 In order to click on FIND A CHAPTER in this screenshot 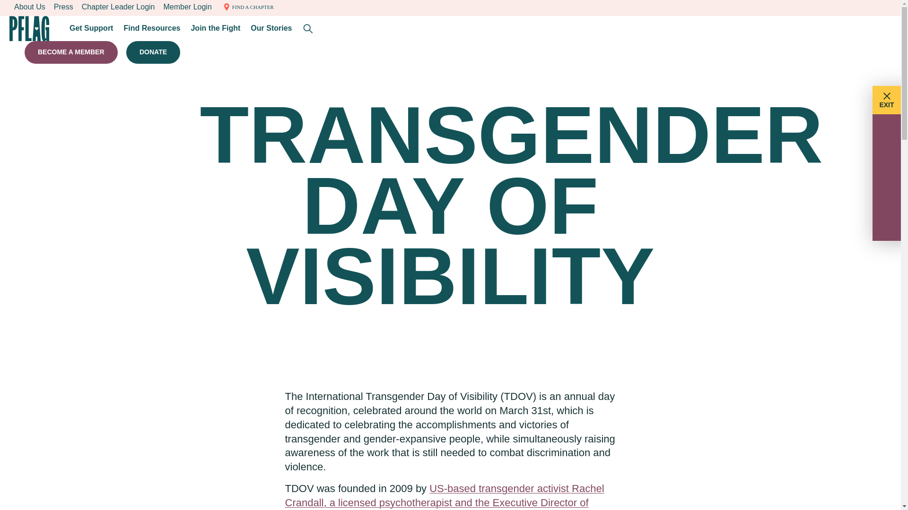, I will do `click(247, 7)`.